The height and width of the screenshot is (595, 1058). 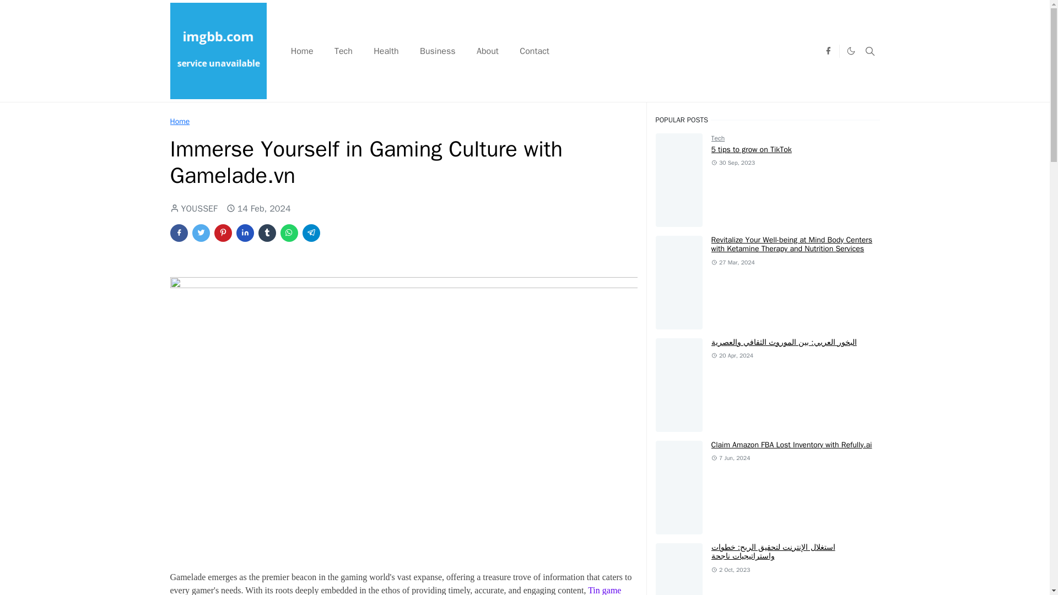 What do you see at coordinates (396, 590) in the screenshot?
I see `Tin game Gamelade` at bounding box center [396, 590].